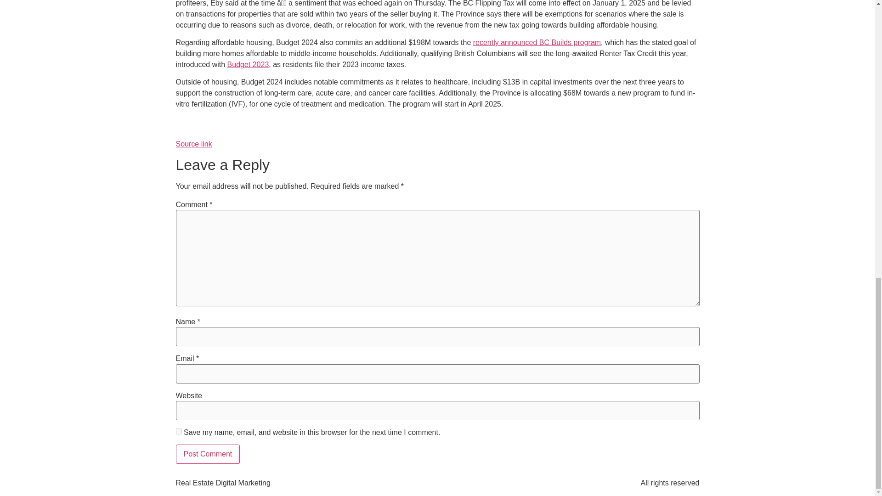 The width and height of the screenshot is (882, 496). I want to click on Budget 2023, so click(248, 64).